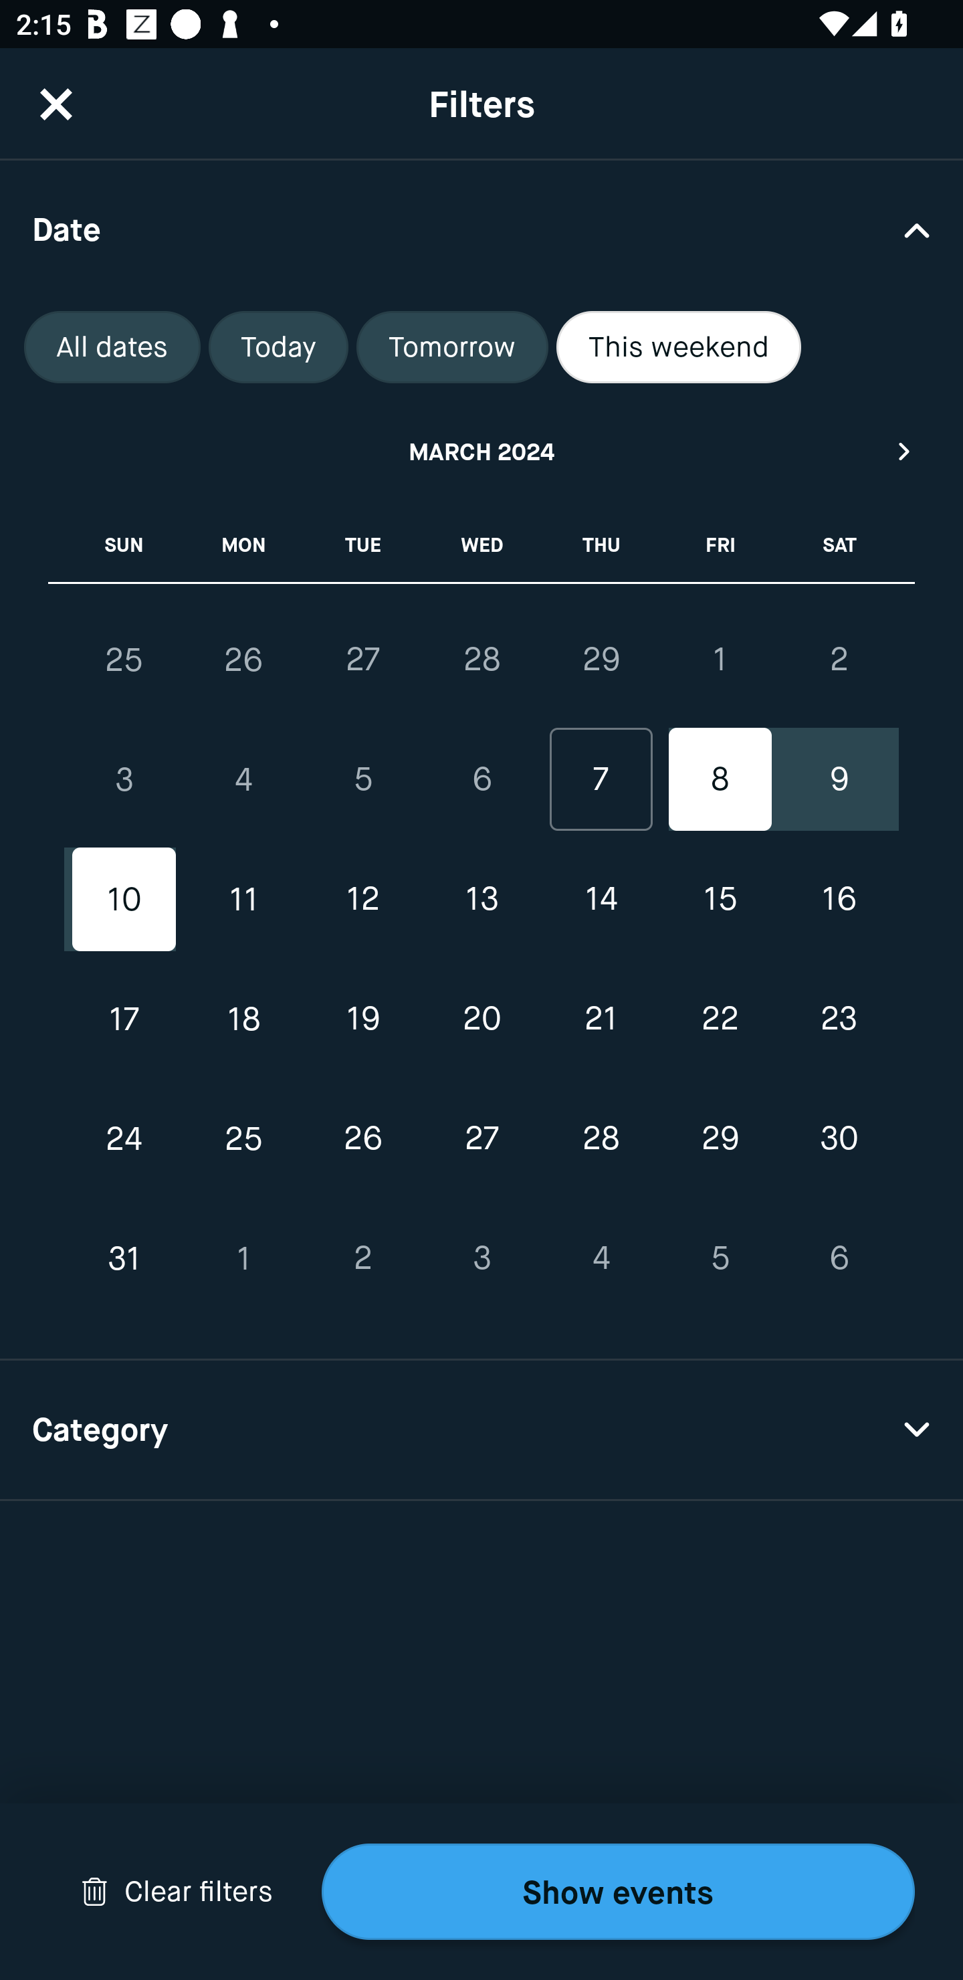 The width and height of the screenshot is (963, 1980). Describe the element at coordinates (481, 1258) in the screenshot. I see `3` at that location.